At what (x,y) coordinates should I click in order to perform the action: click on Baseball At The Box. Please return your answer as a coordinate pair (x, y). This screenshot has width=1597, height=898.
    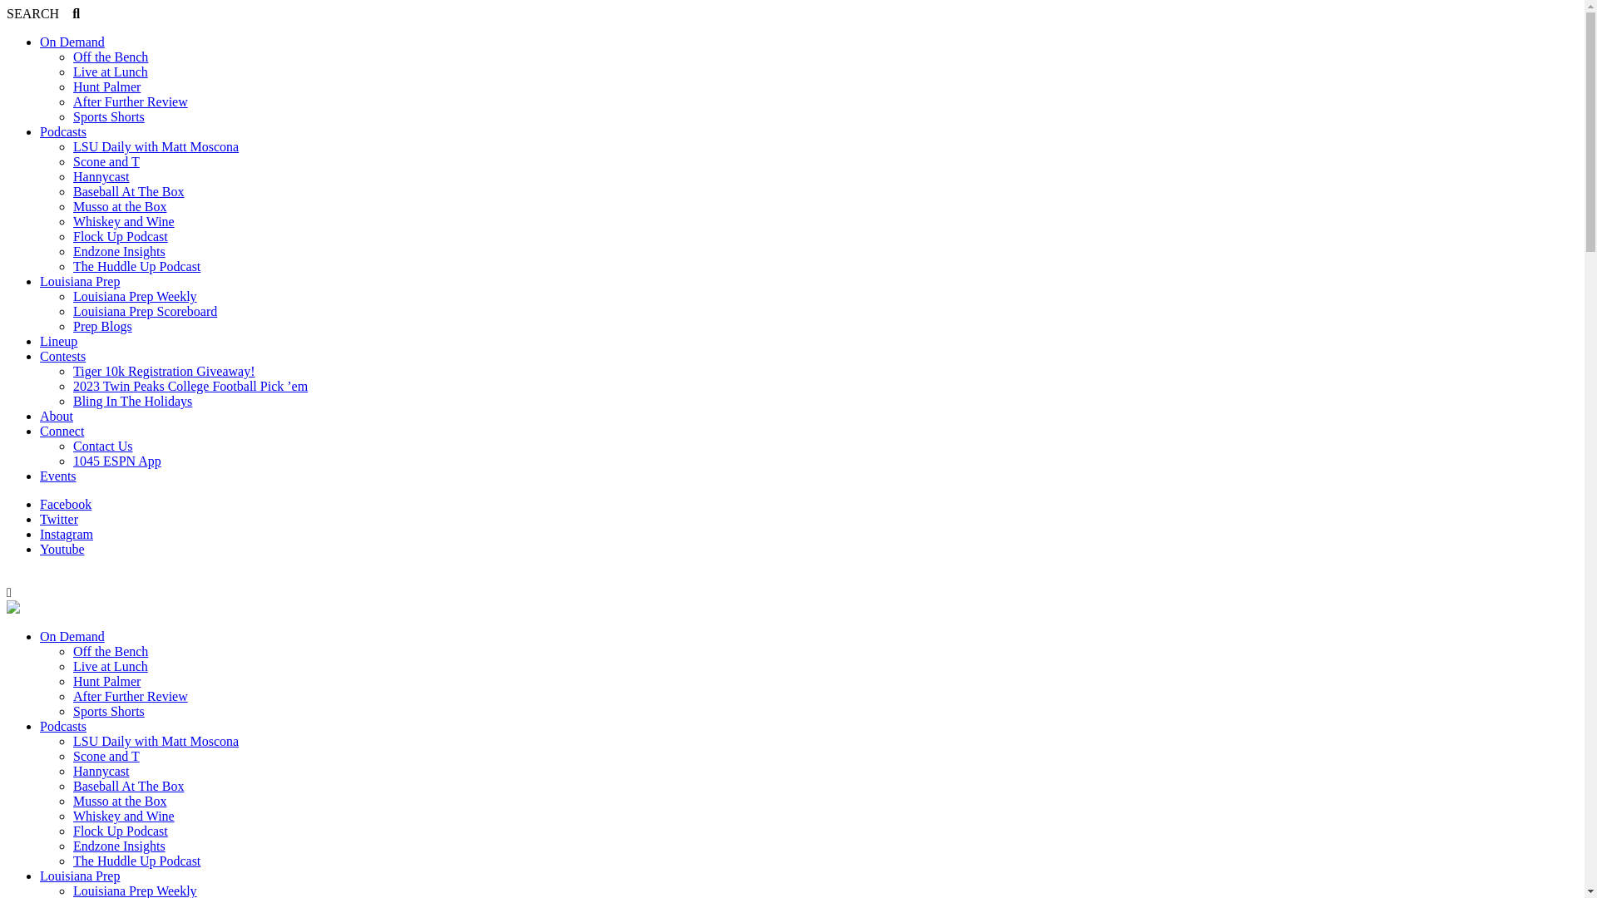
    Looking at the image, I should click on (128, 191).